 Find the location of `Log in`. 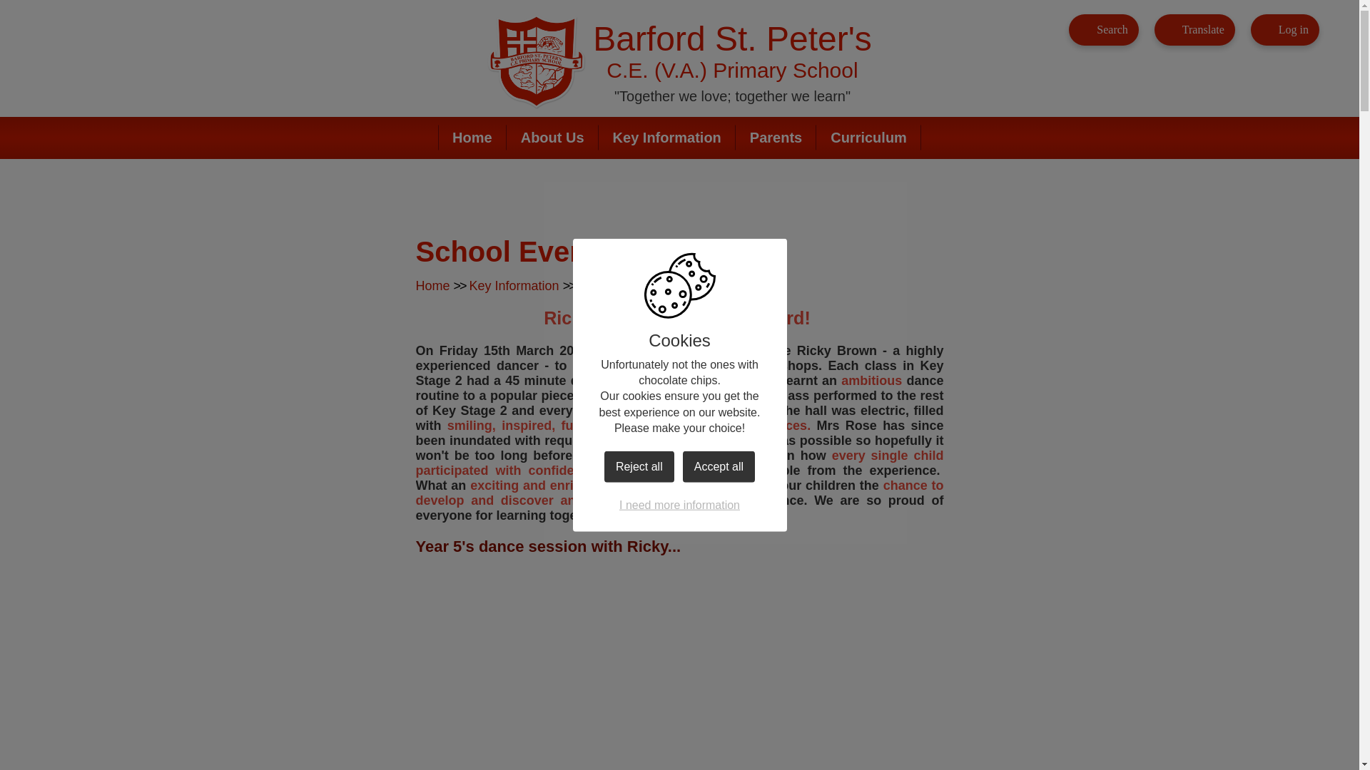

Log in is located at coordinates (1284, 30).